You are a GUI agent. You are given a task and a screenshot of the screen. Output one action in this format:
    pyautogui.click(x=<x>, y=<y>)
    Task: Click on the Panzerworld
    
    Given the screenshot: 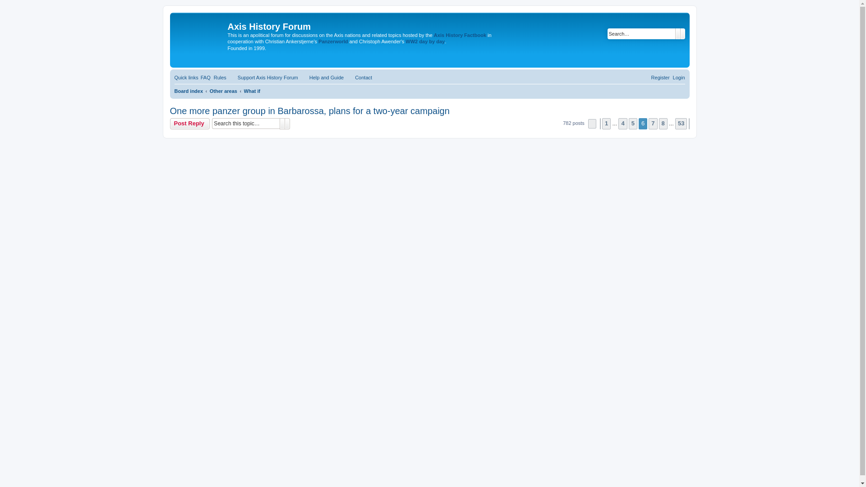 What is the action you would take?
    pyautogui.click(x=333, y=41)
    